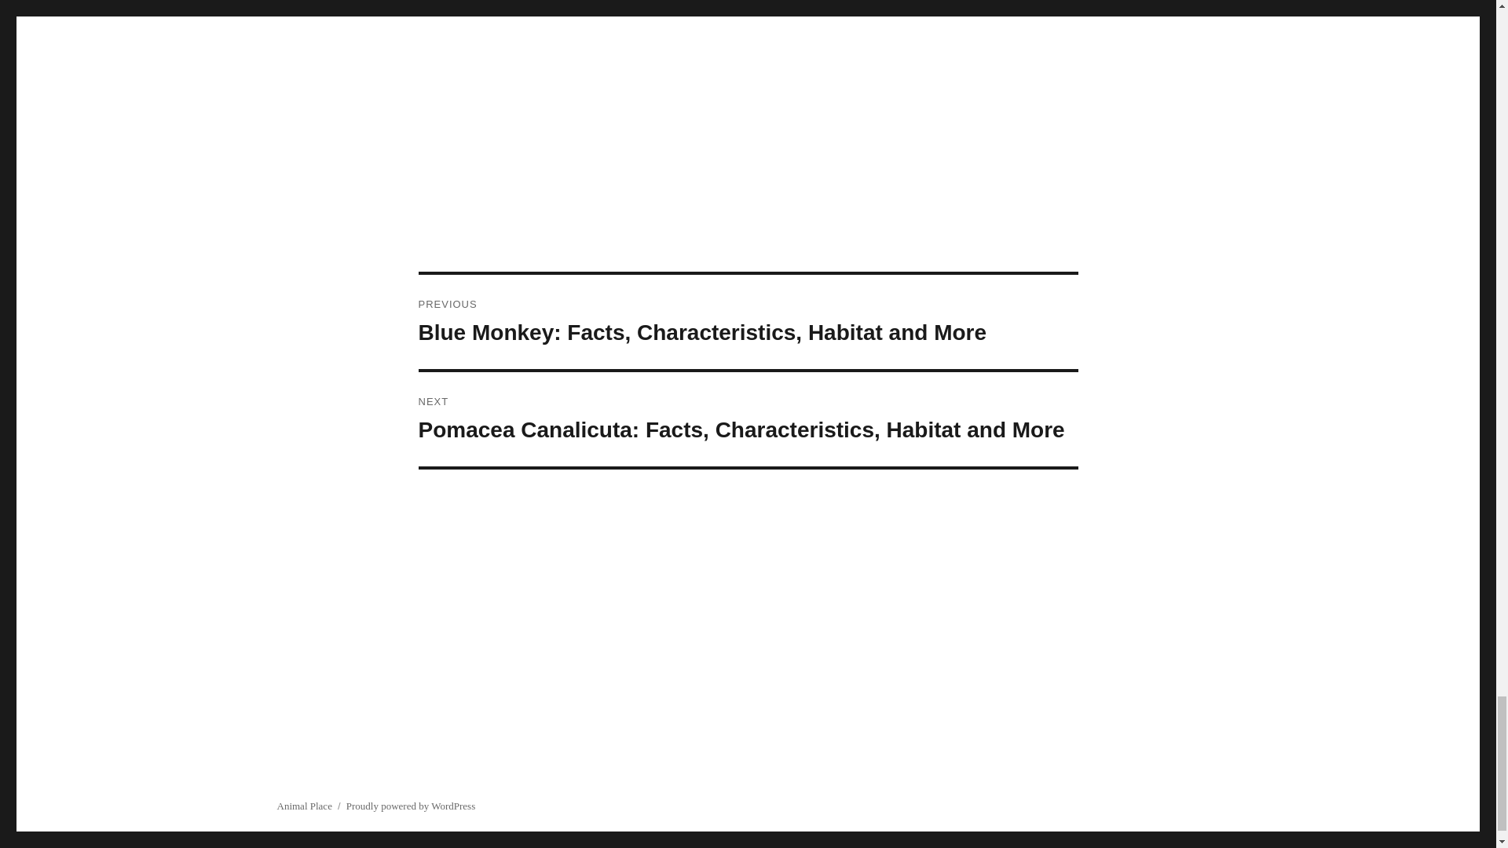 The height and width of the screenshot is (848, 1508). What do you see at coordinates (410, 806) in the screenshot?
I see `Proudly powered by WordPress` at bounding box center [410, 806].